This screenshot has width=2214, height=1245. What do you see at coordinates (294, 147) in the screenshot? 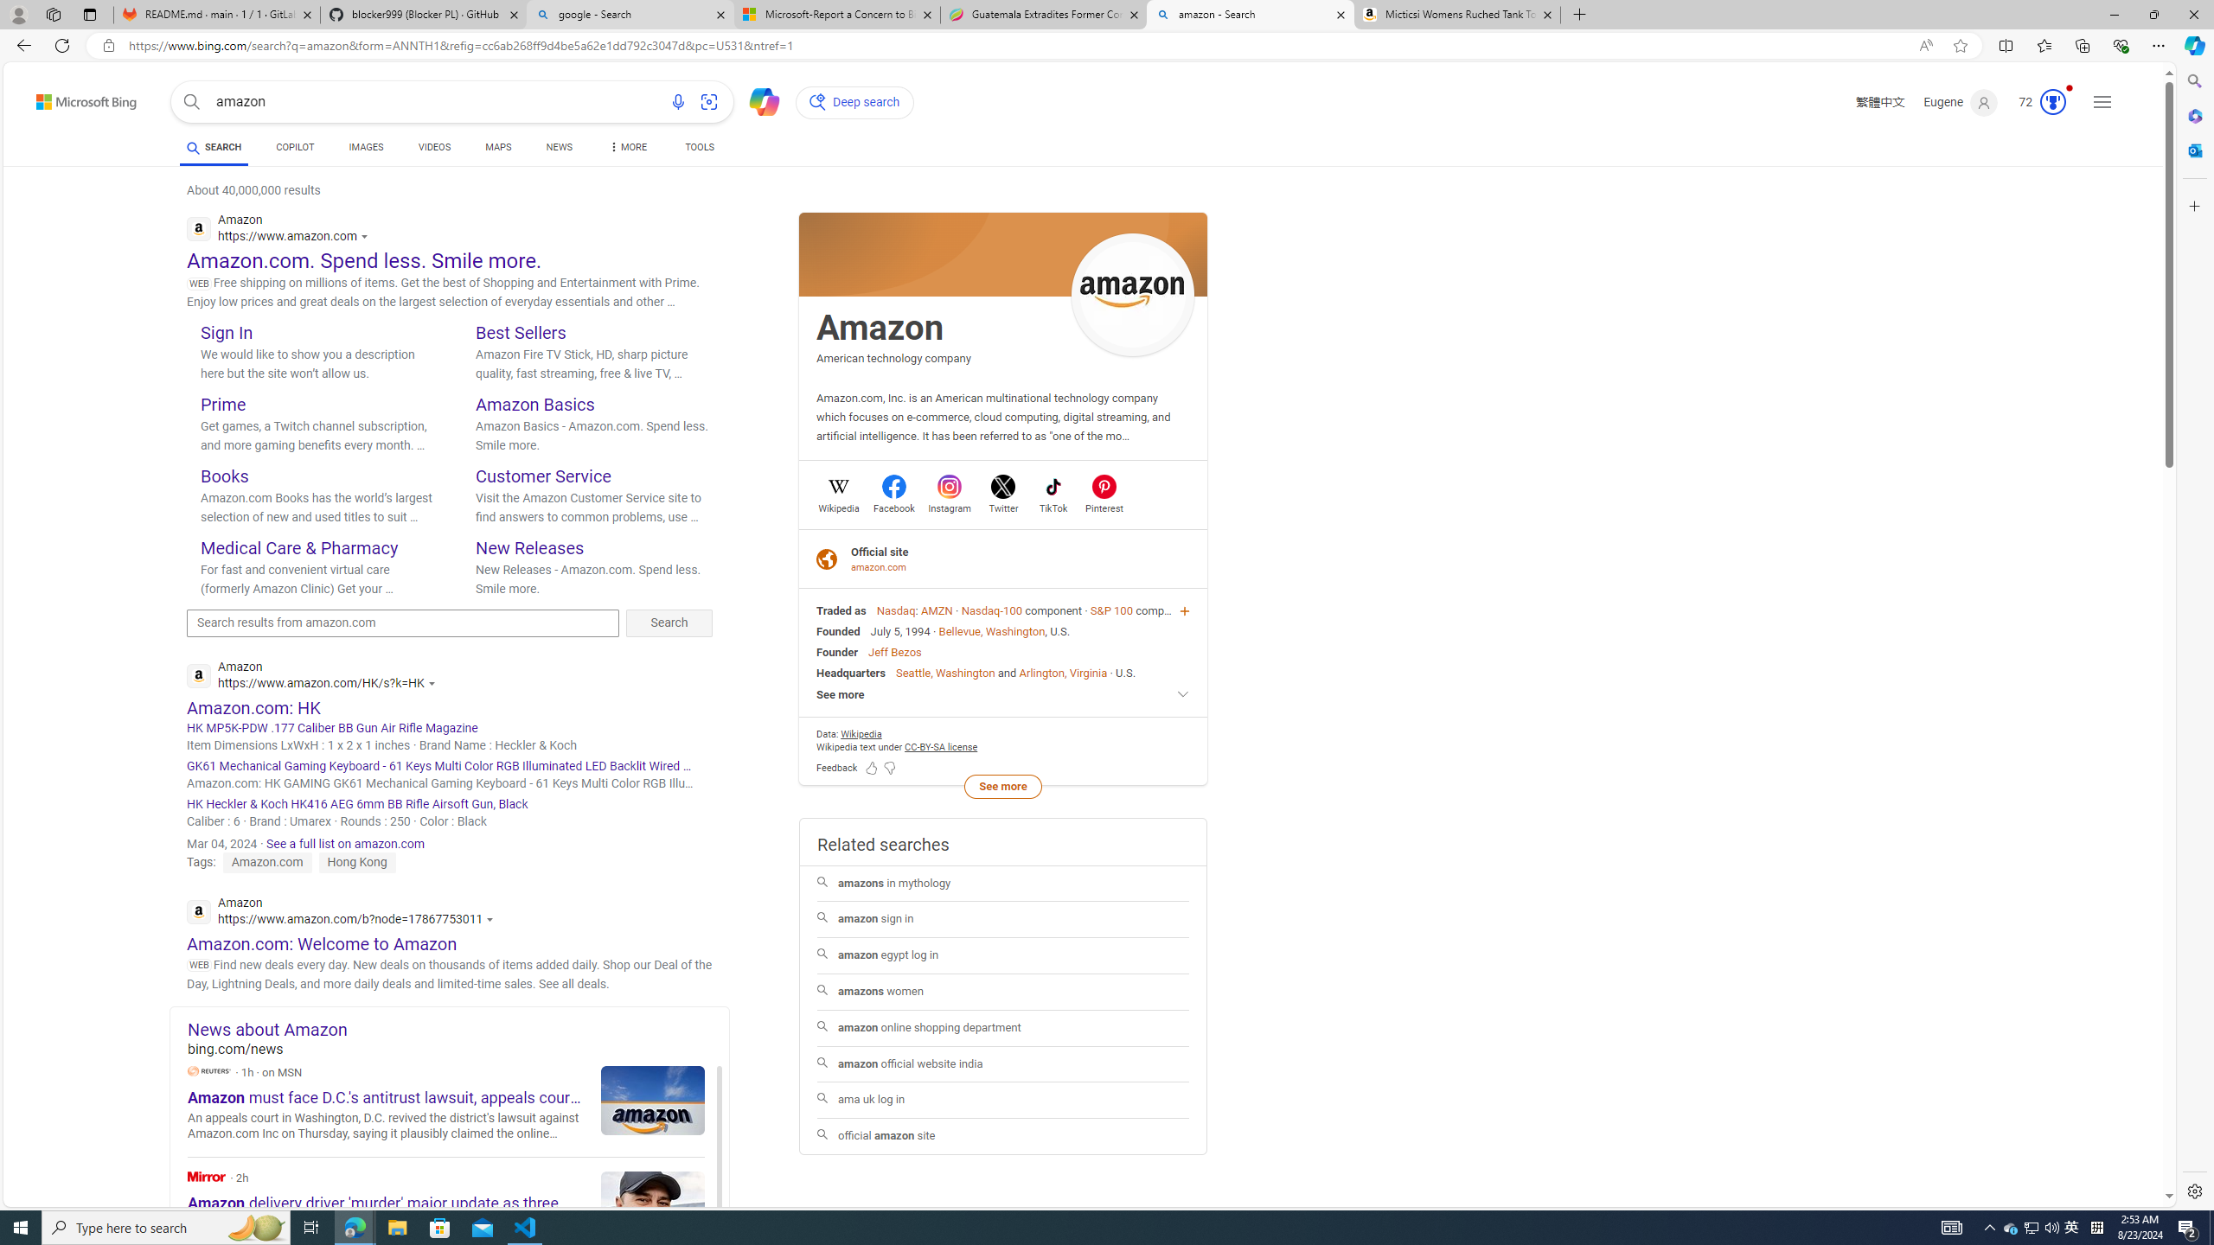
I see `COPILOT` at bounding box center [294, 147].